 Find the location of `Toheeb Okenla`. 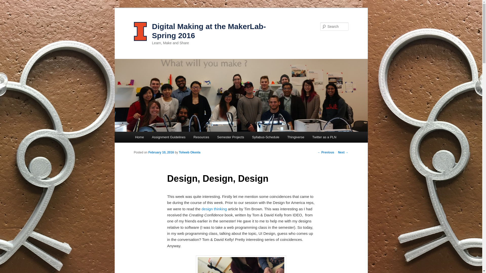

Toheeb Okenla is located at coordinates (189, 152).